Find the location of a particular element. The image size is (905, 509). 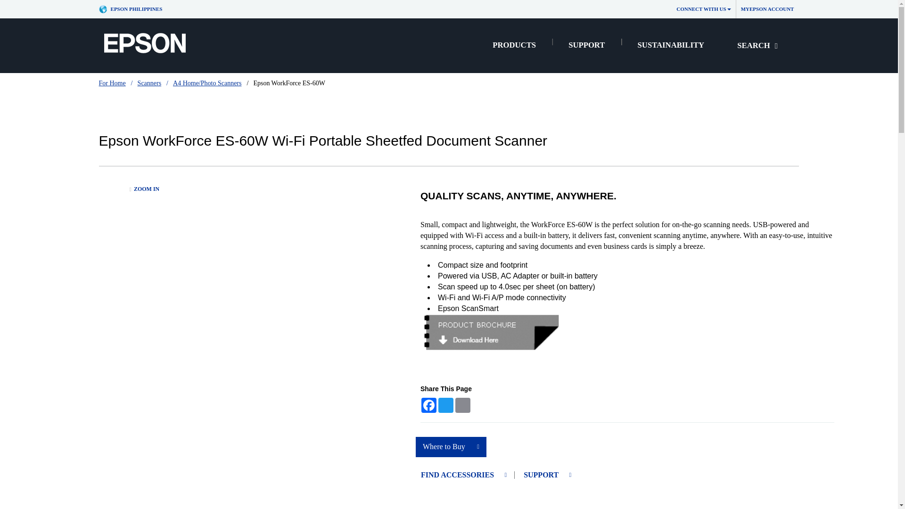

Epson Southeast Asia is located at coordinates (133, 9).